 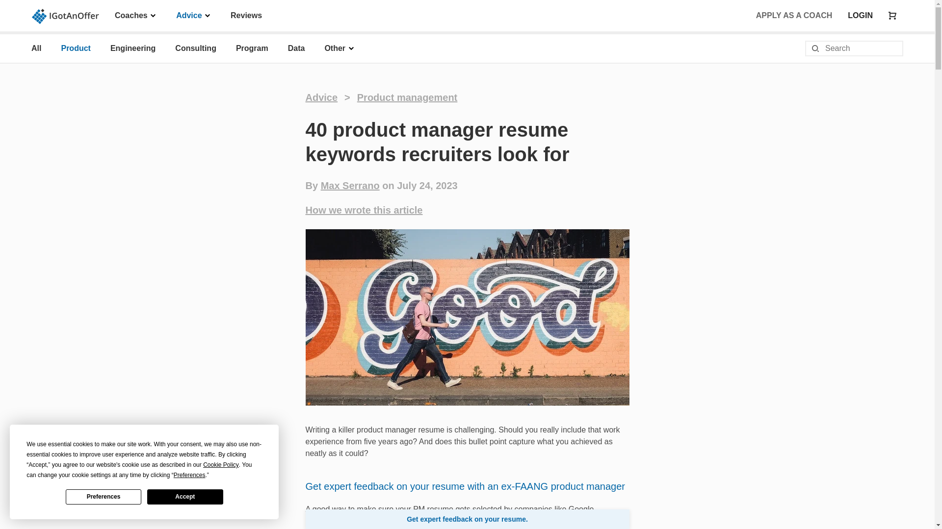 What do you see at coordinates (193, 15) in the screenshot?
I see `Advice` at bounding box center [193, 15].